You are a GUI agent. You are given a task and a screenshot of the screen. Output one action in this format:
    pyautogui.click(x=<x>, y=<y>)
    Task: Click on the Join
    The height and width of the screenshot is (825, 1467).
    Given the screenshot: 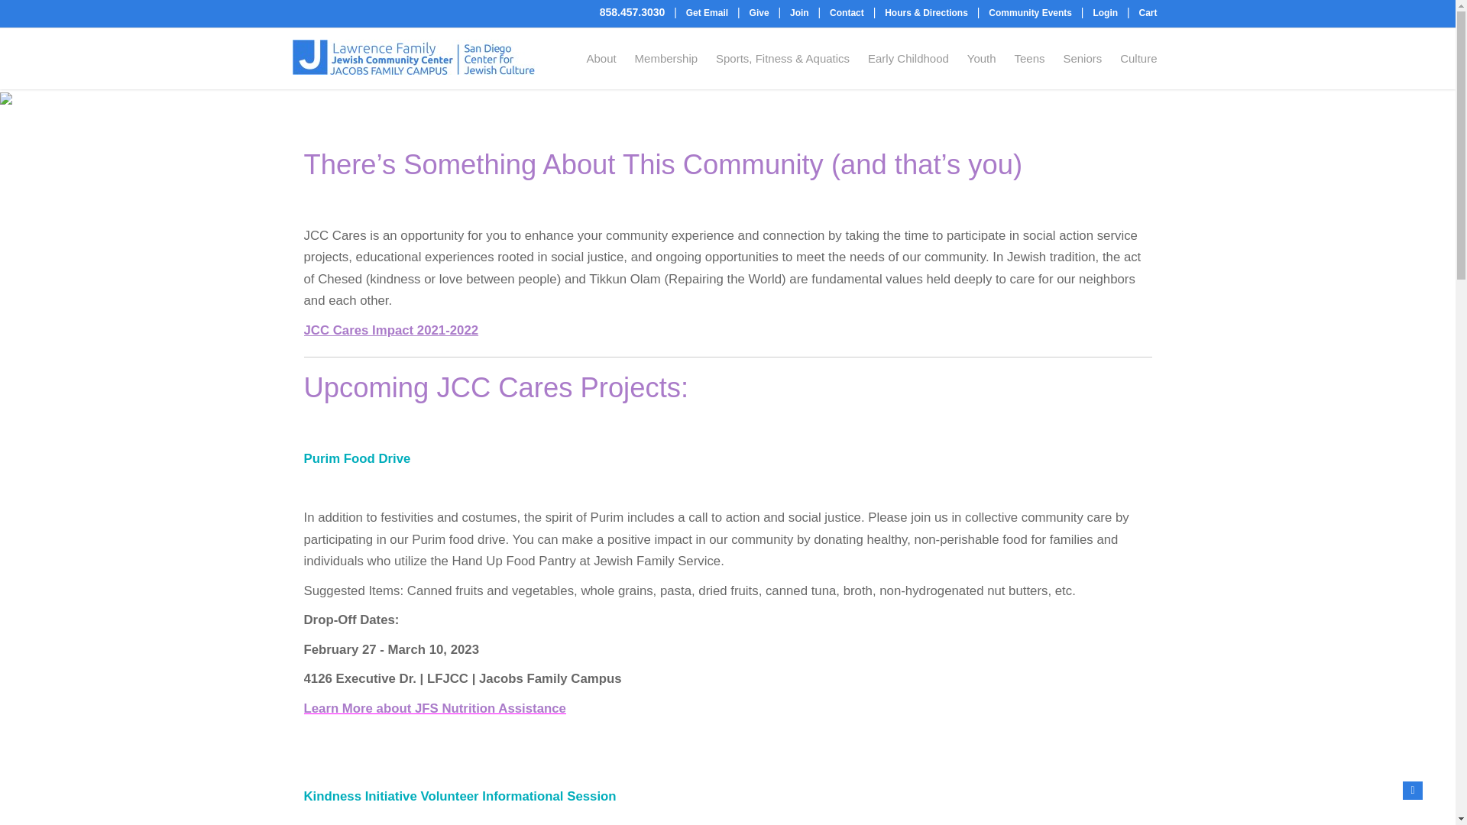 What is the action you would take?
    pyautogui.click(x=799, y=12)
    